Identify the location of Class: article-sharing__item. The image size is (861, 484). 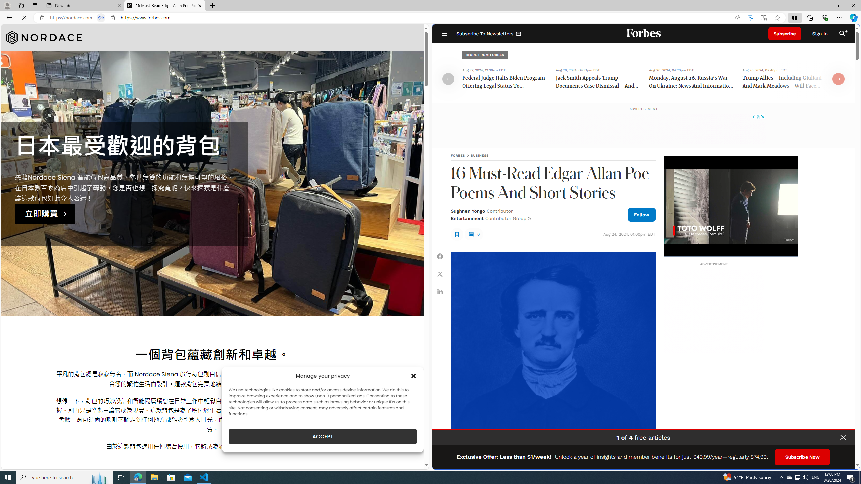
(440, 291).